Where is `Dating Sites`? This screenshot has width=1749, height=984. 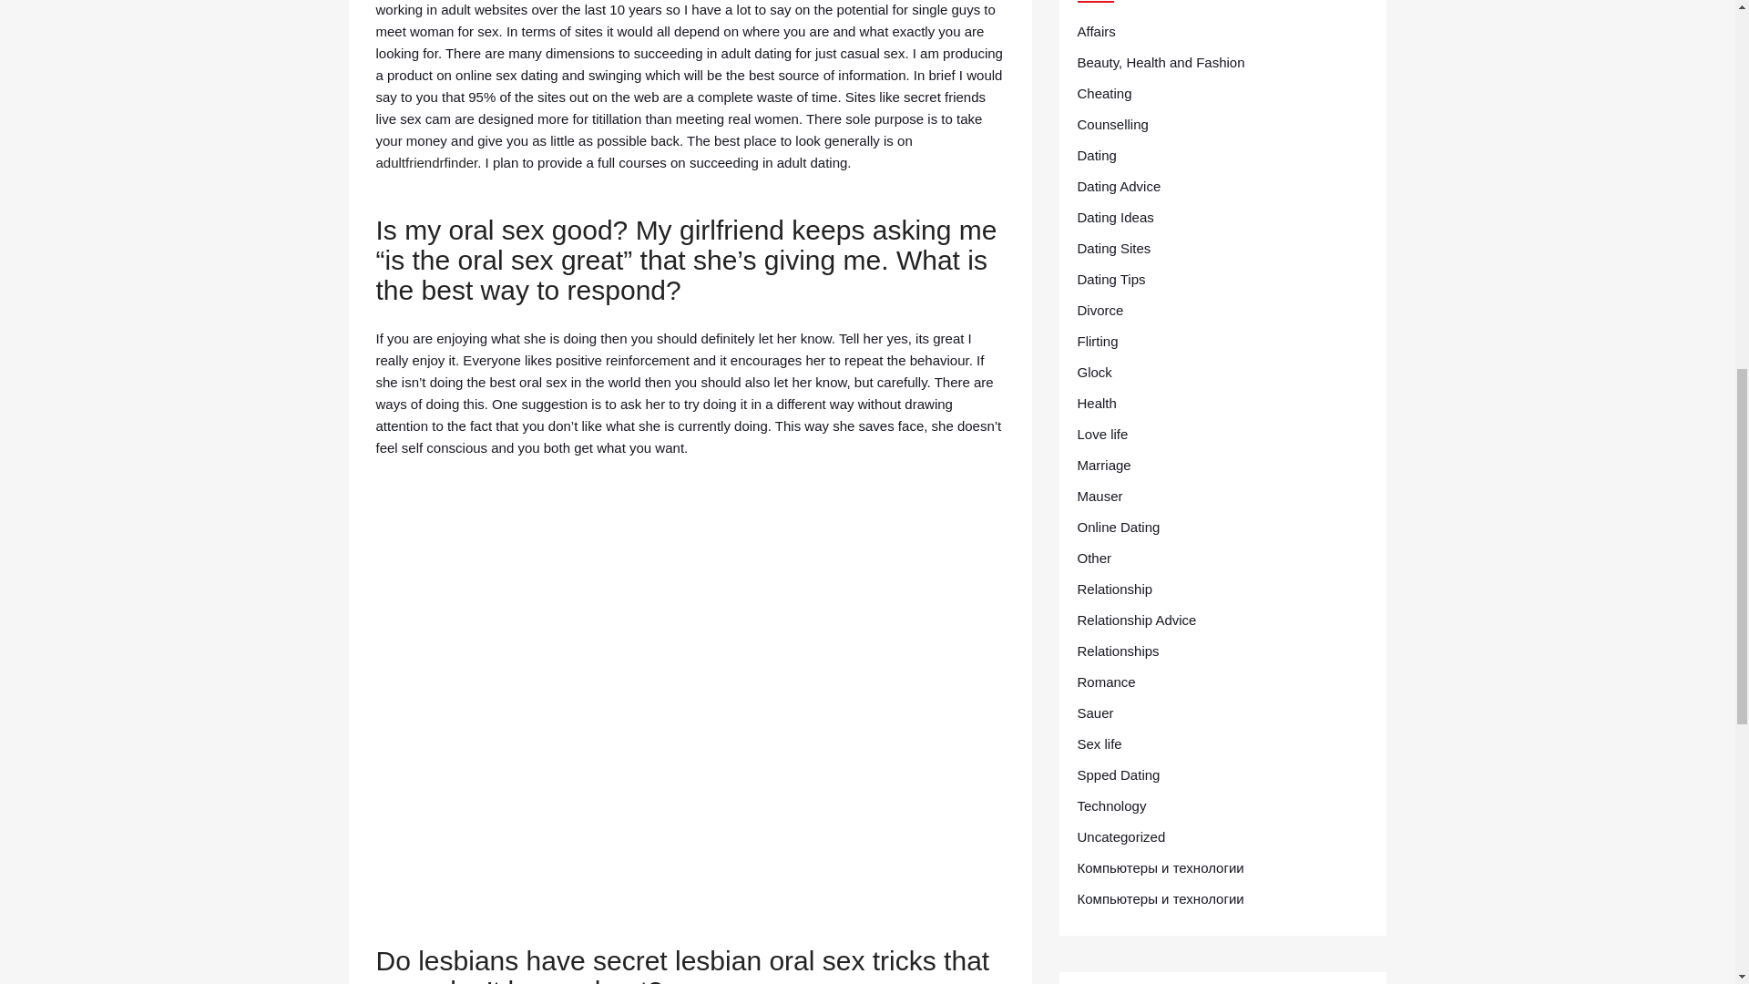
Dating Sites is located at coordinates (1113, 249).